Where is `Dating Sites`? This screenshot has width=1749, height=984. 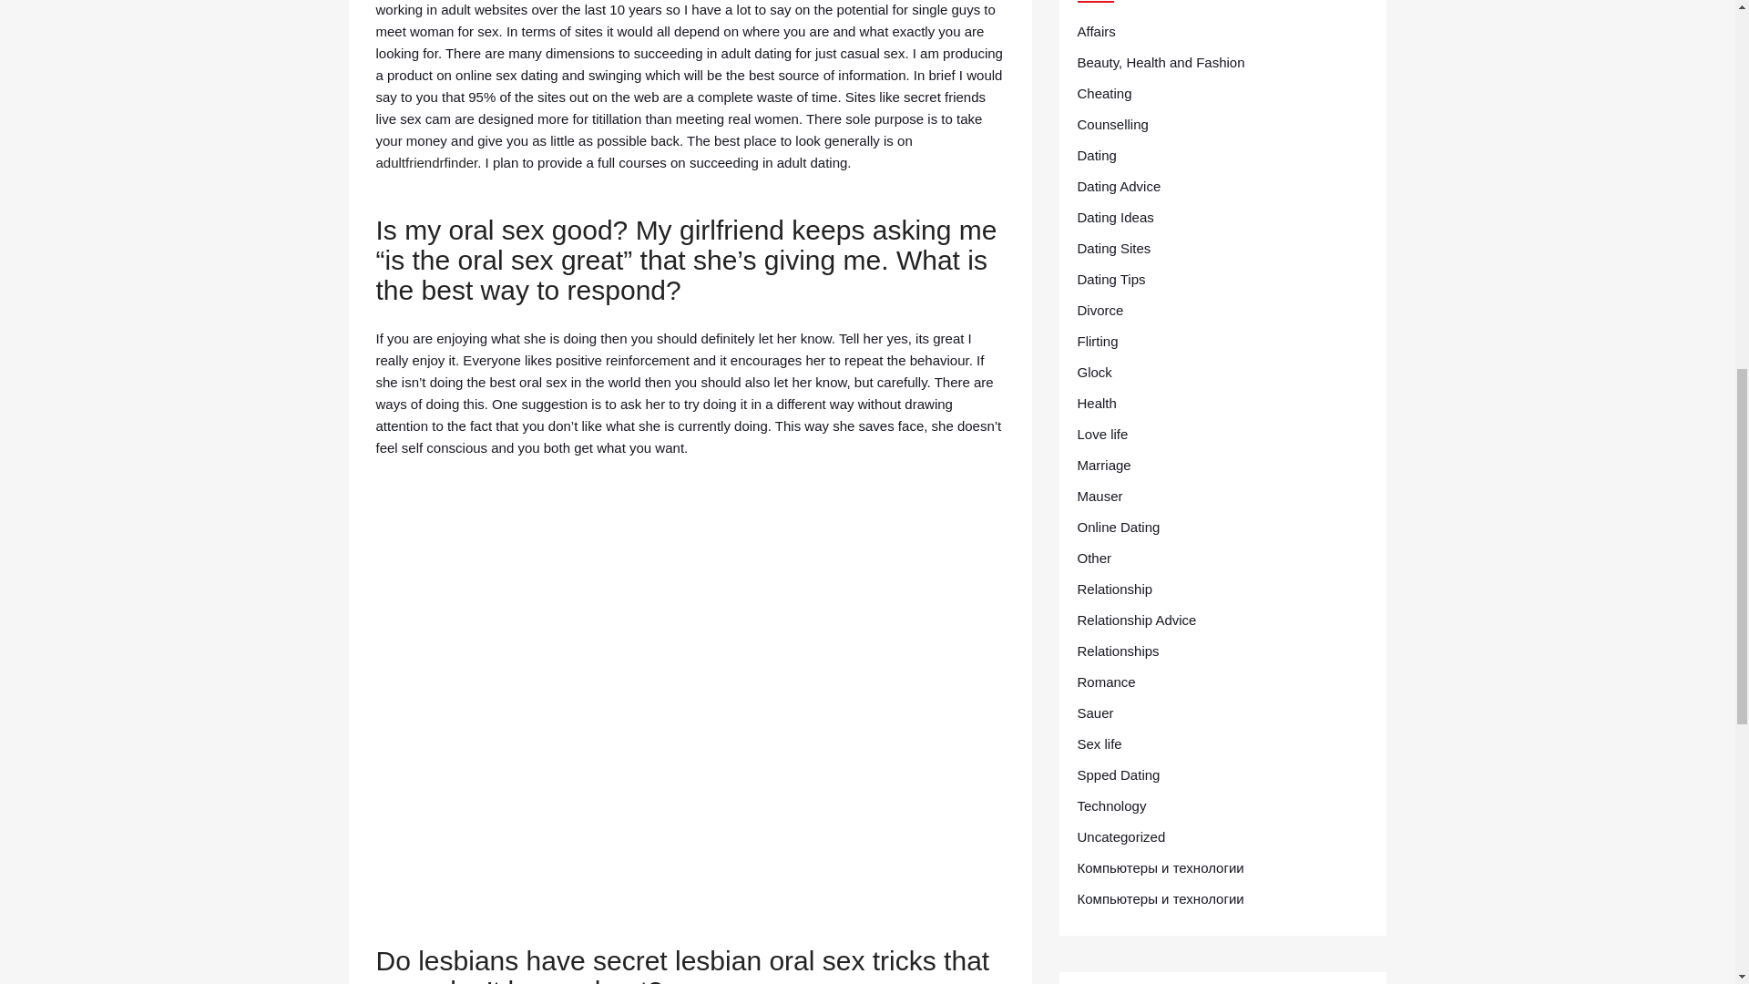
Dating Sites is located at coordinates (1113, 249).